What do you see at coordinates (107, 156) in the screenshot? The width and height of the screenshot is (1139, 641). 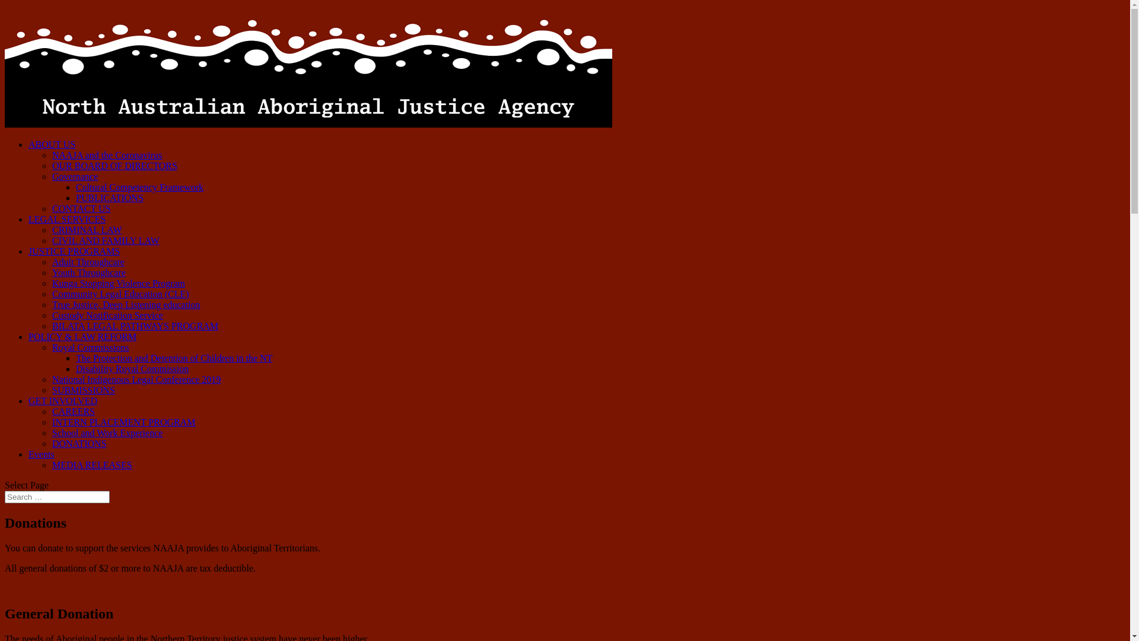 I see `NAAJA and the Coronavirus` at bounding box center [107, 156].